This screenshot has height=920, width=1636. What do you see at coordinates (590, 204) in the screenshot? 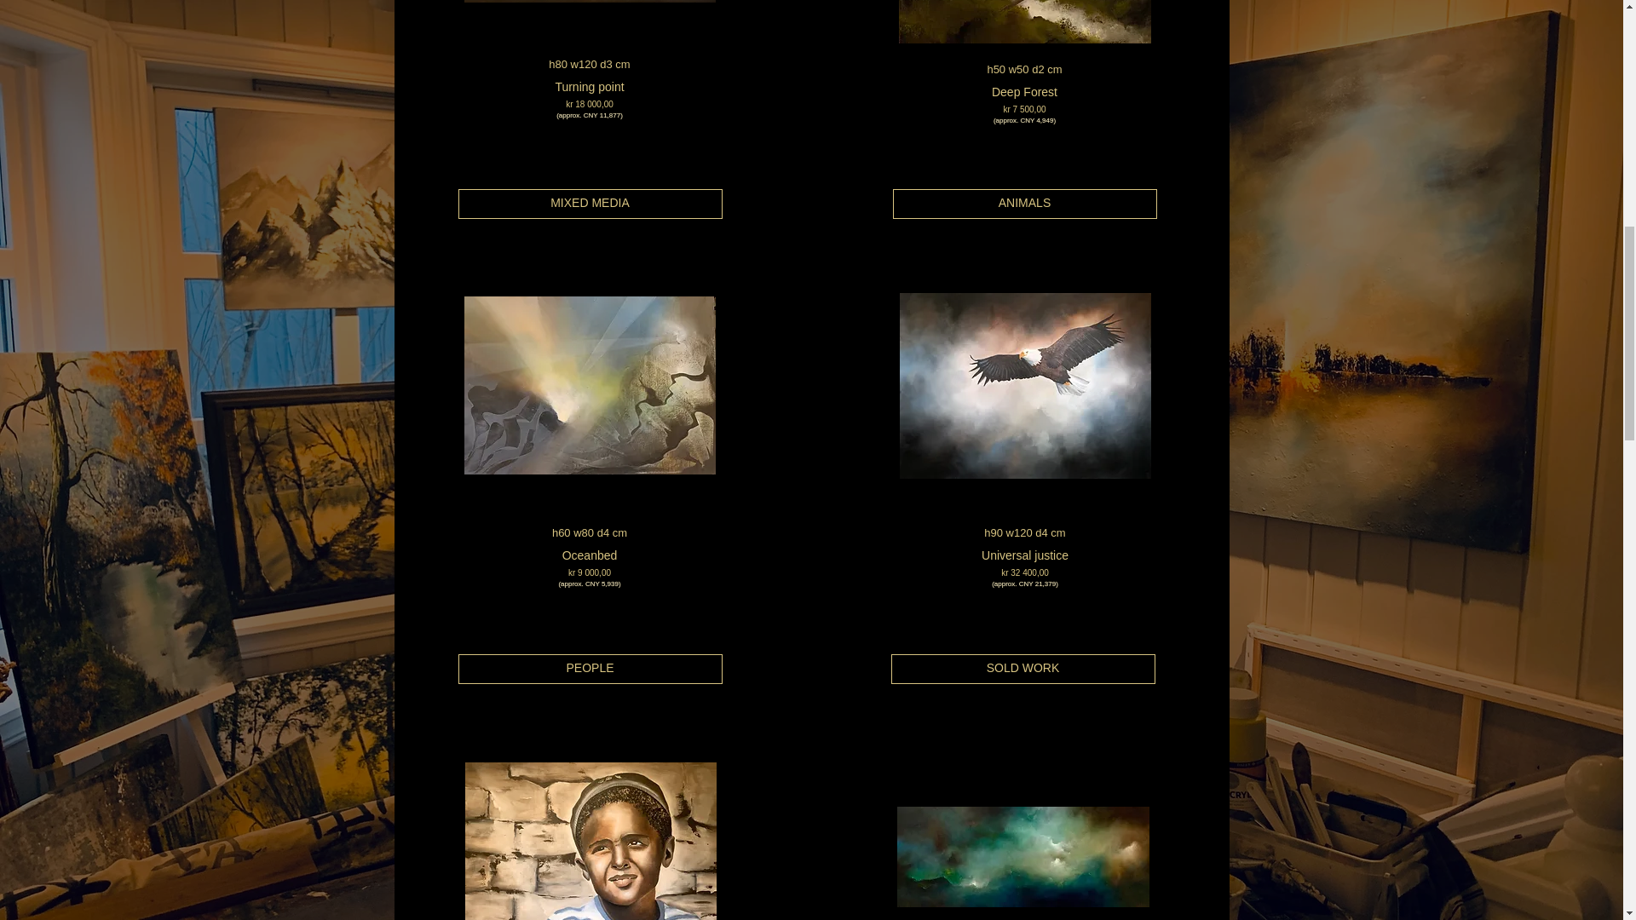
I see `MIXED MEDIA` at bounding box center [590, 204].